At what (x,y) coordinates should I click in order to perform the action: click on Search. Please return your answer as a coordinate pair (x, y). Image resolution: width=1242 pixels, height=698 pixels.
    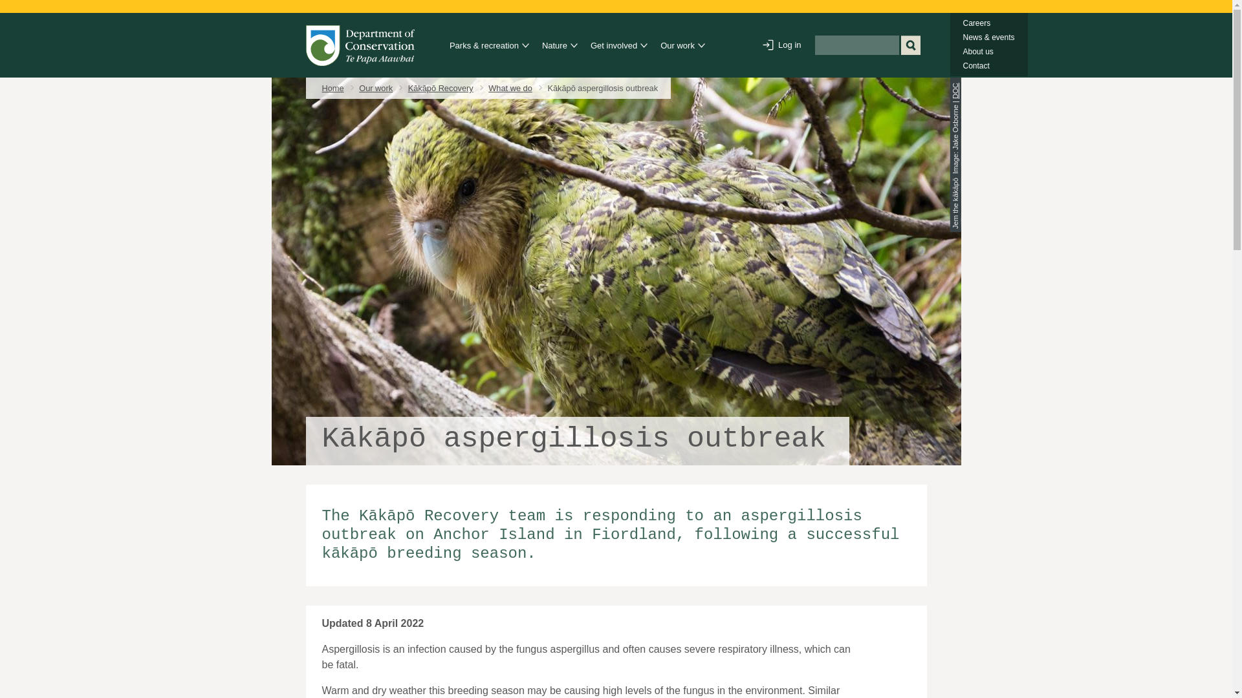
    Looking at the image, I should click on (910, 45).